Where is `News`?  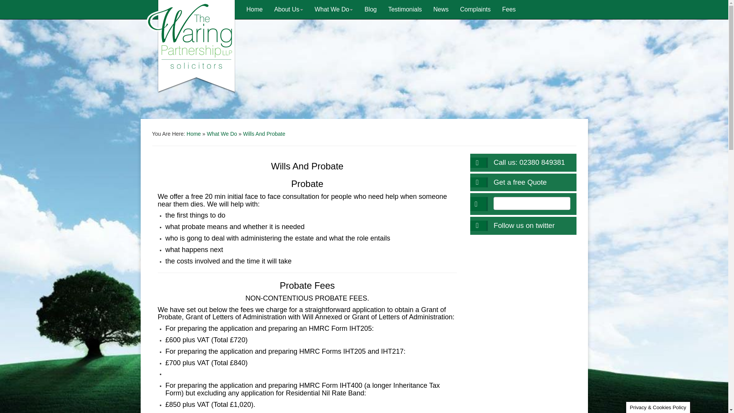 News is located at coordinates (440, 9).